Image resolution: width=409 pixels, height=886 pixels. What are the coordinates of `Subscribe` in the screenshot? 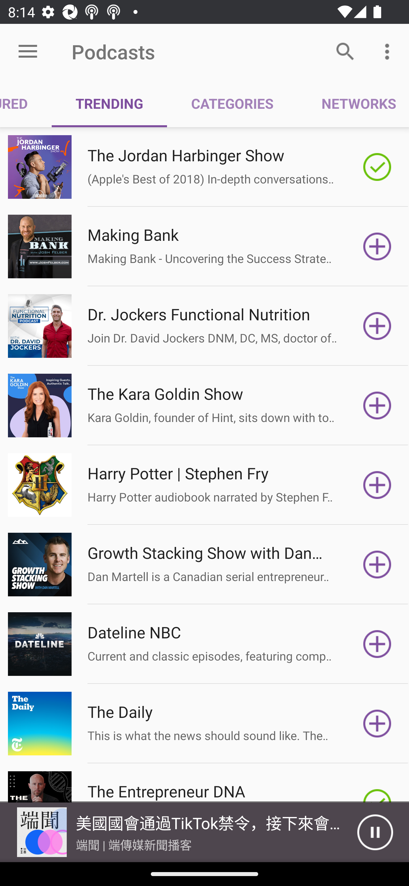 It's located at (377, 246).